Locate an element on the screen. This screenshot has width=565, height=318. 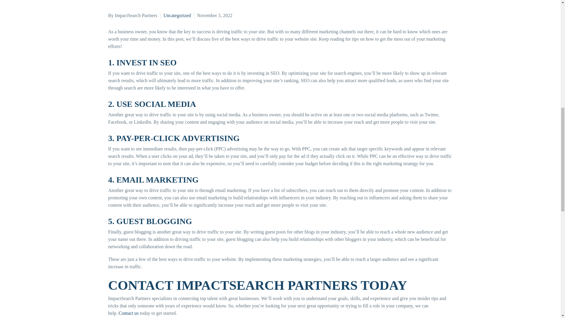
Contact us is located at coordinates (128, 313).